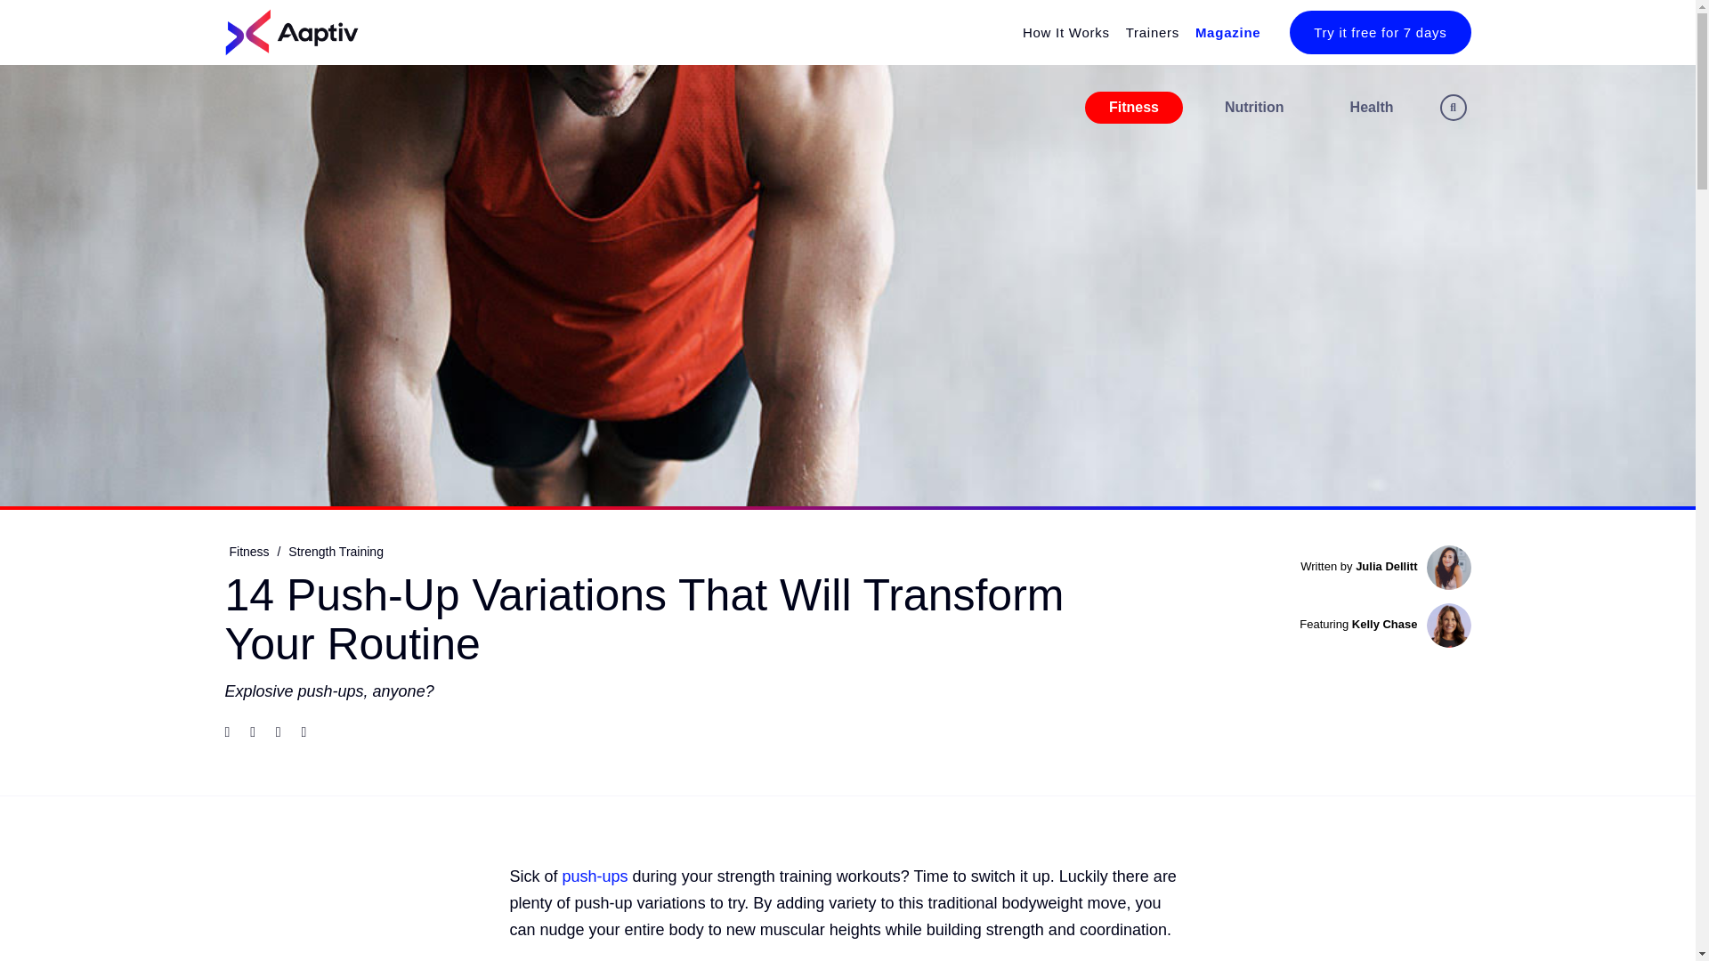  What do you see at coordinates (1059, 32) in the screenshot?
I see `How It Works` at bounding box center [1059, 32].